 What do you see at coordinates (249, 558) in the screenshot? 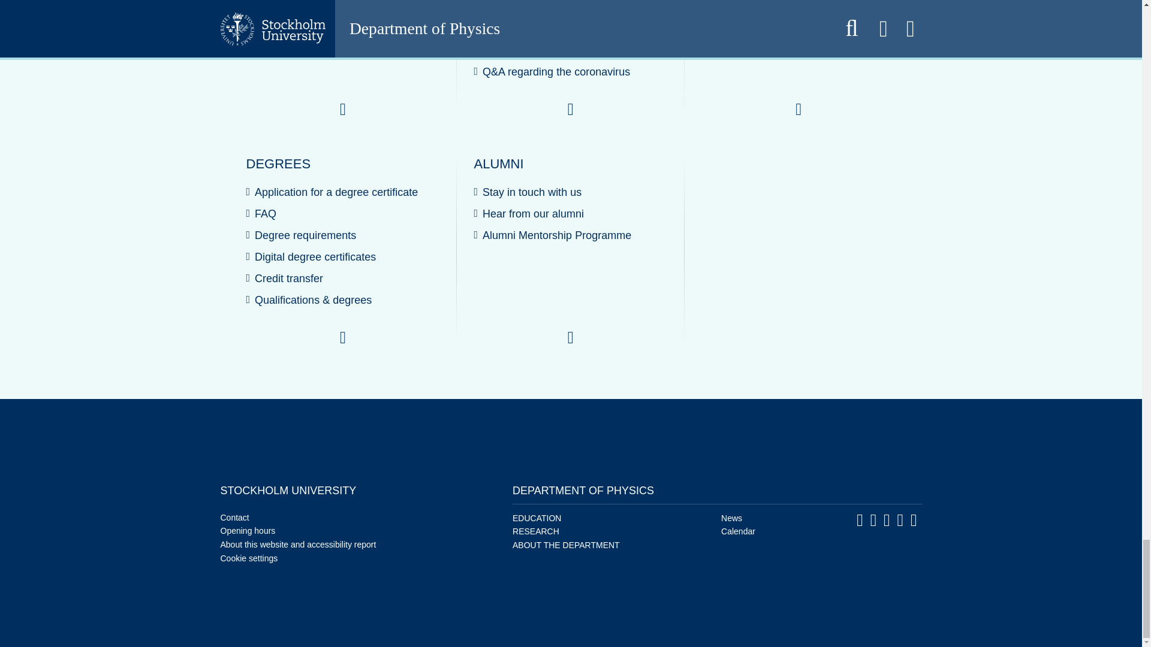
I see `Review cookie settings` at bounding box center [249, 558].